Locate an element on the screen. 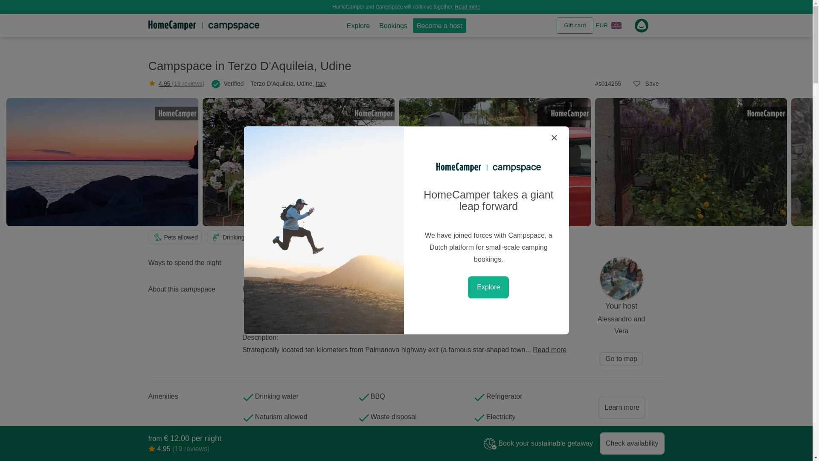 The width and height of the screenshot is (819, 461). Become a host is located at coordinates (439, 26).